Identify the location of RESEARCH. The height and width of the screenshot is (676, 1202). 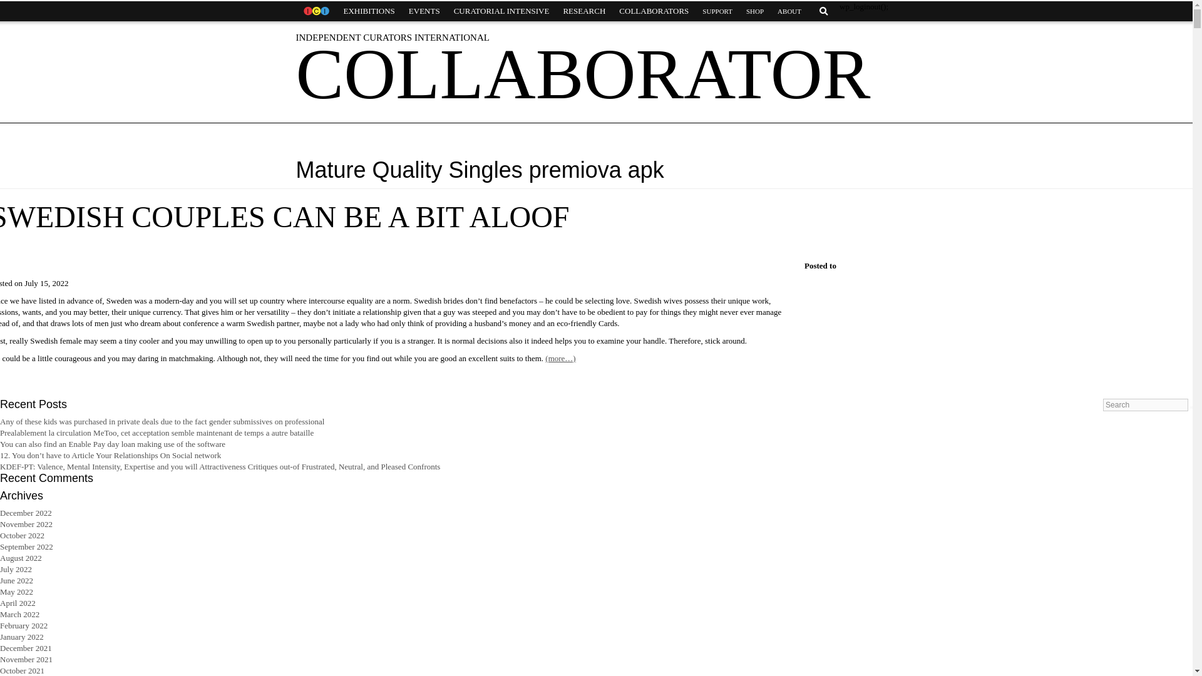
(583, 11).